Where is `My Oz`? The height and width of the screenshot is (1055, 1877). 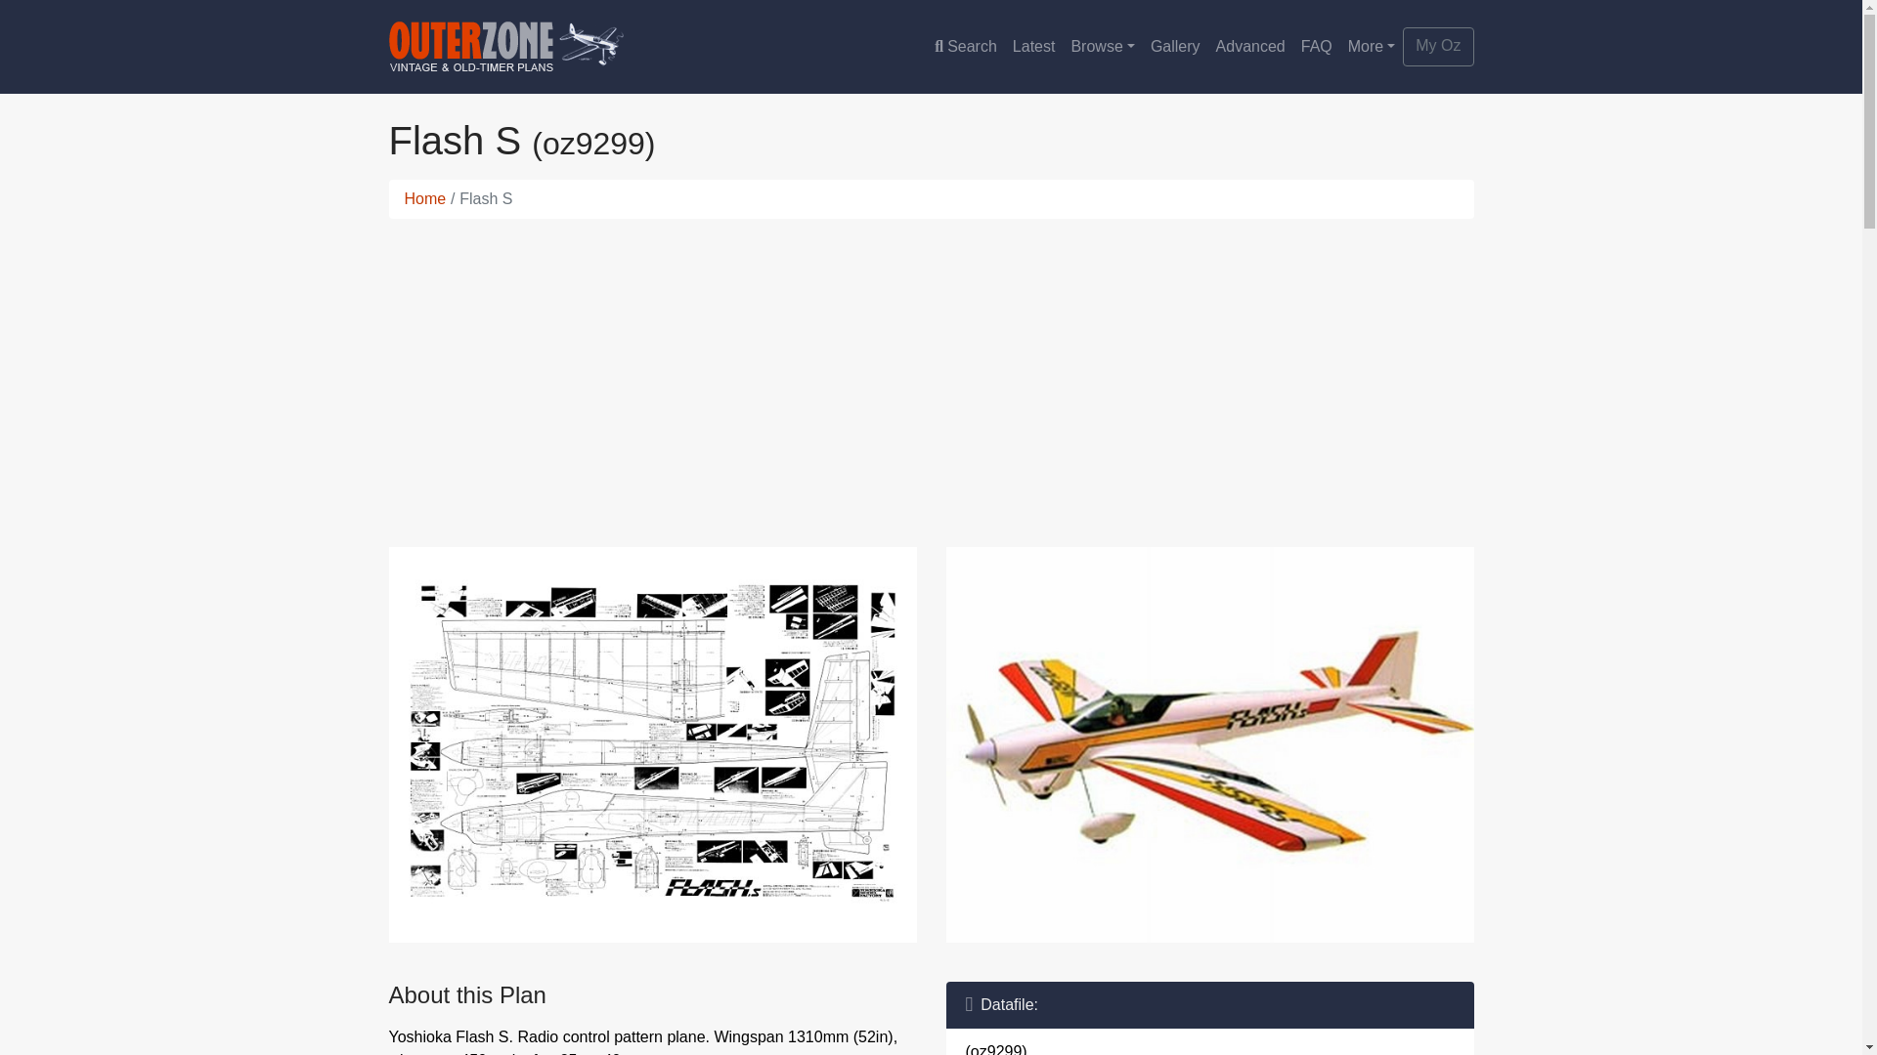 My Oz is located at coordinates (1437, 47).